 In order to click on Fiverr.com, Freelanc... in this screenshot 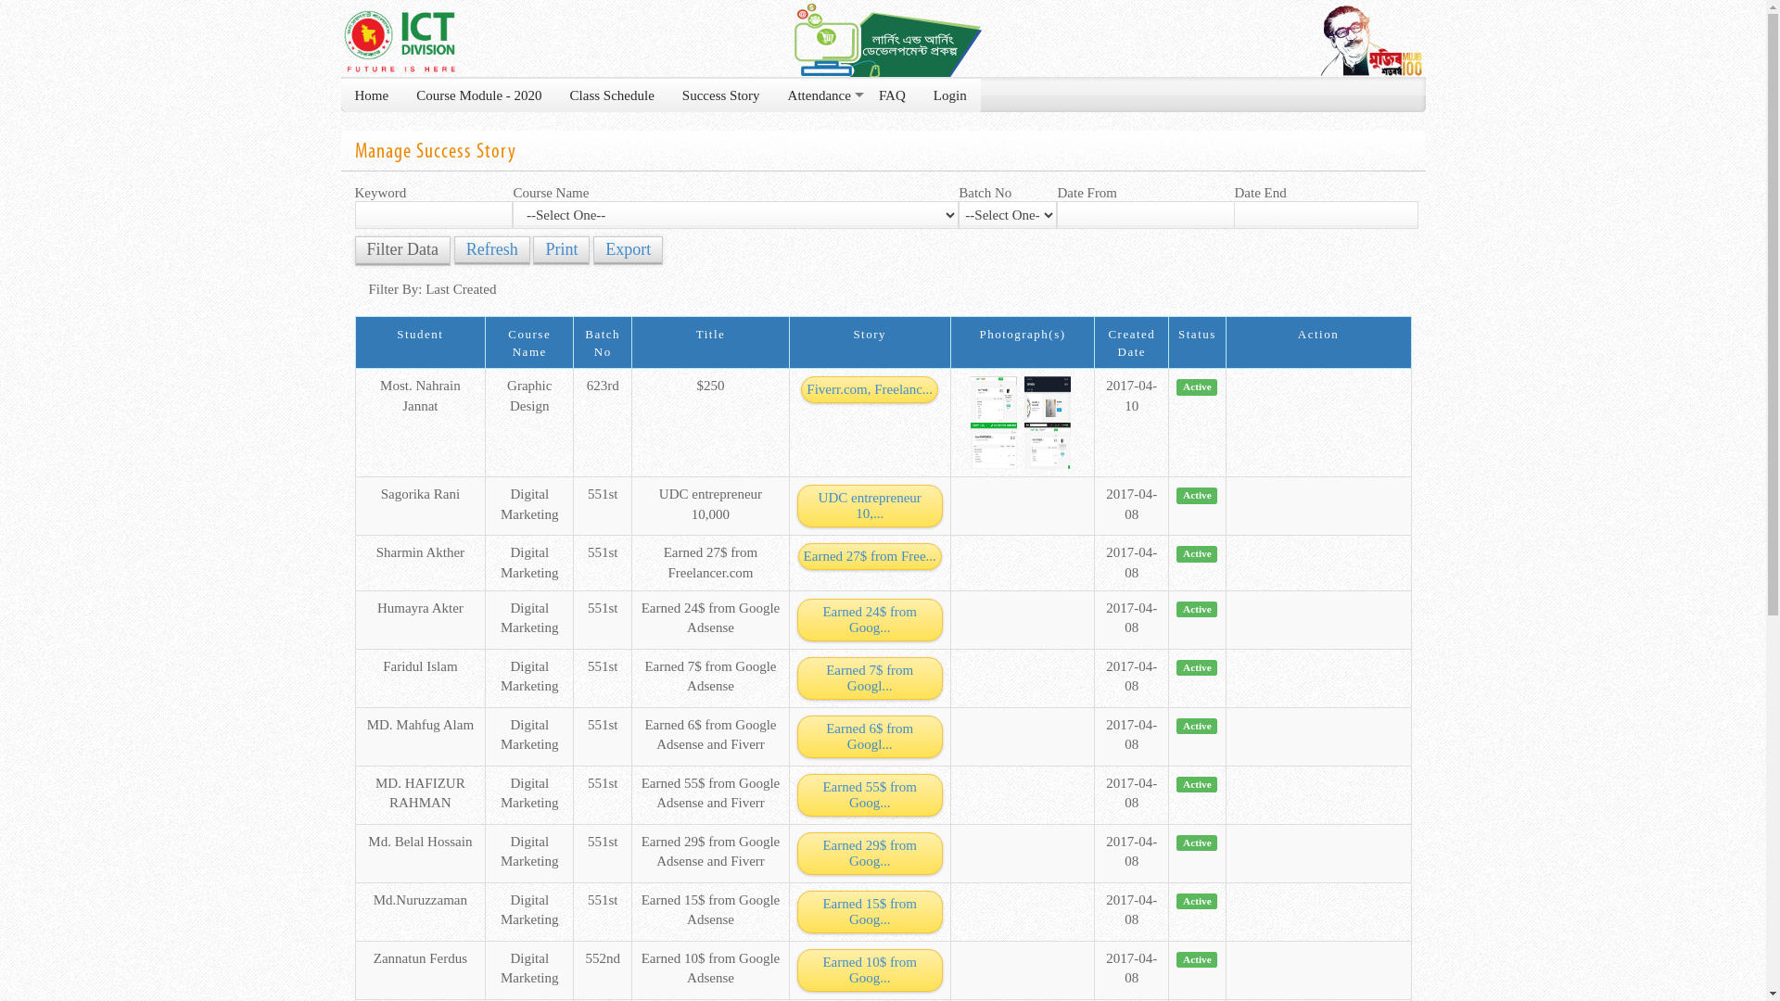, I will do `click(870, 389)`.